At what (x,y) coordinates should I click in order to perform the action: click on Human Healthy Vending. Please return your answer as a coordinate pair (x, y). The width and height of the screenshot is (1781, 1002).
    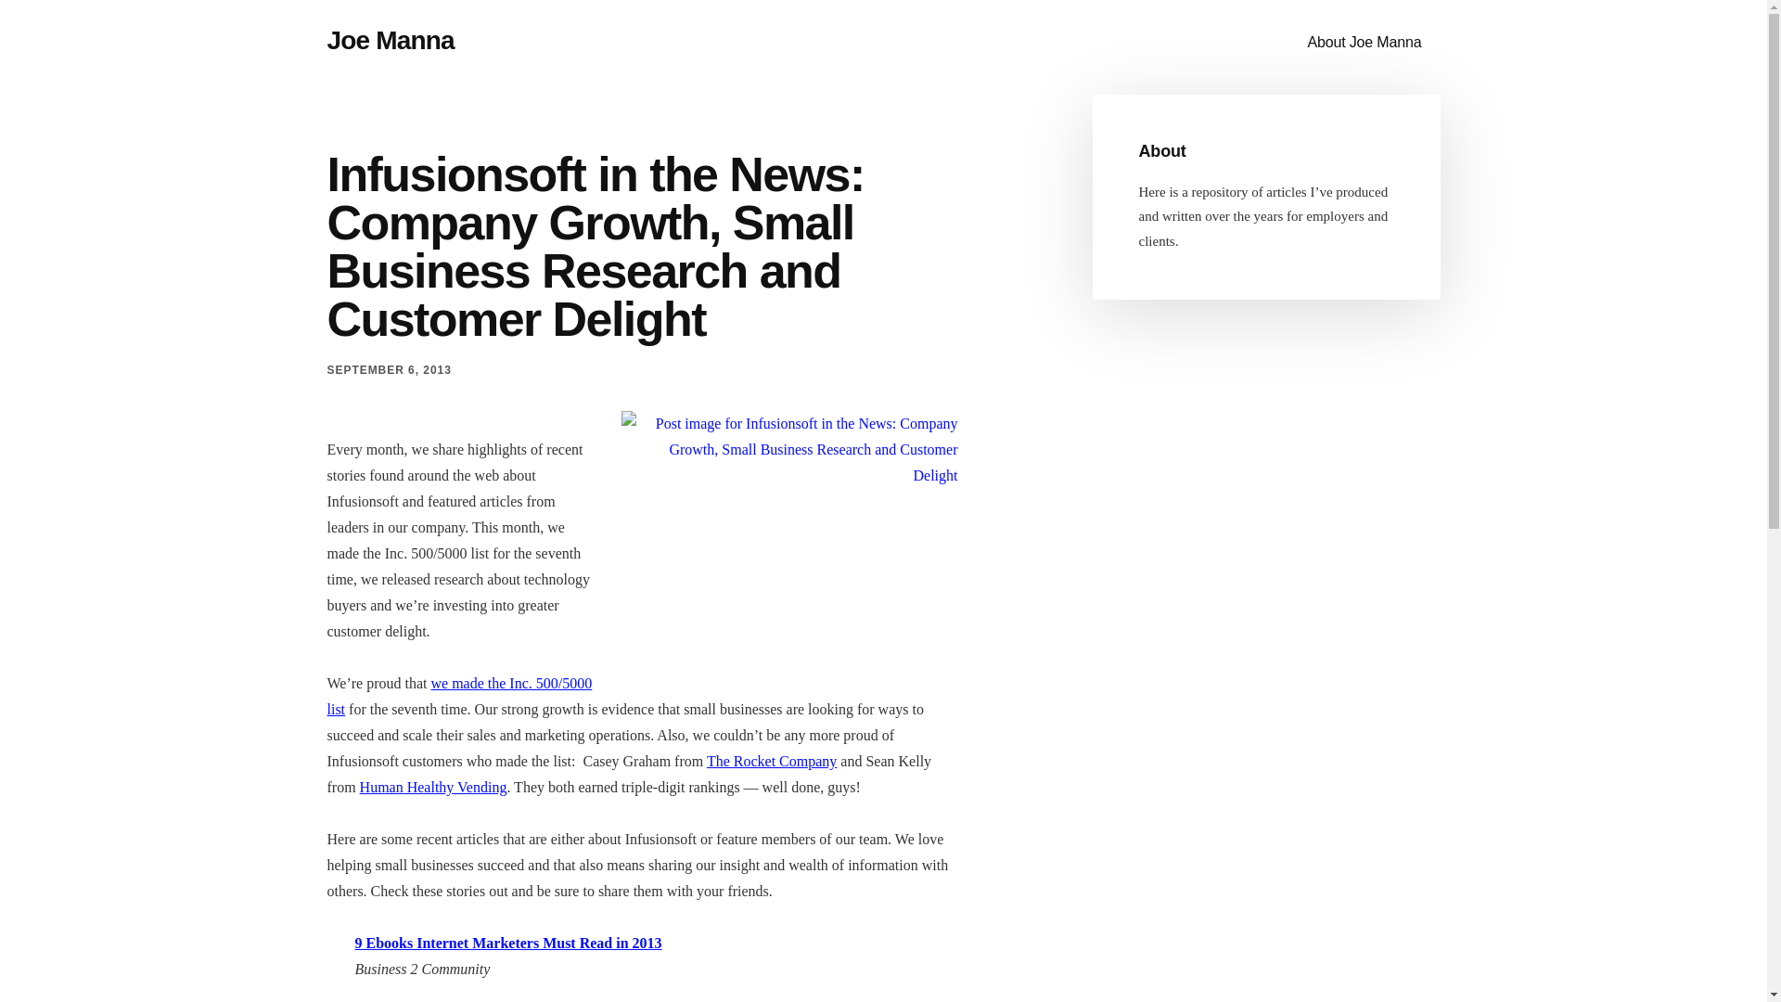
    Looking at the image, I should click on (433, 787).